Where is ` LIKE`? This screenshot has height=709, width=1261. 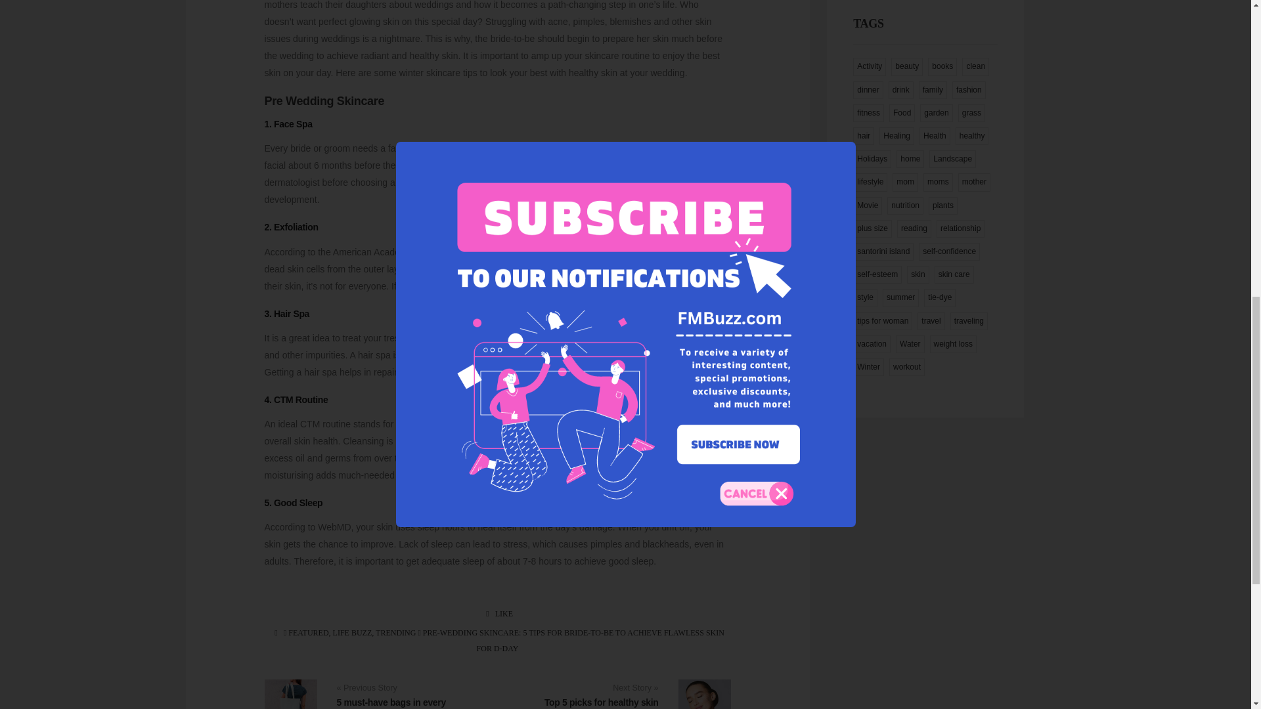
 LIKE is located at coordinates (497, 613).